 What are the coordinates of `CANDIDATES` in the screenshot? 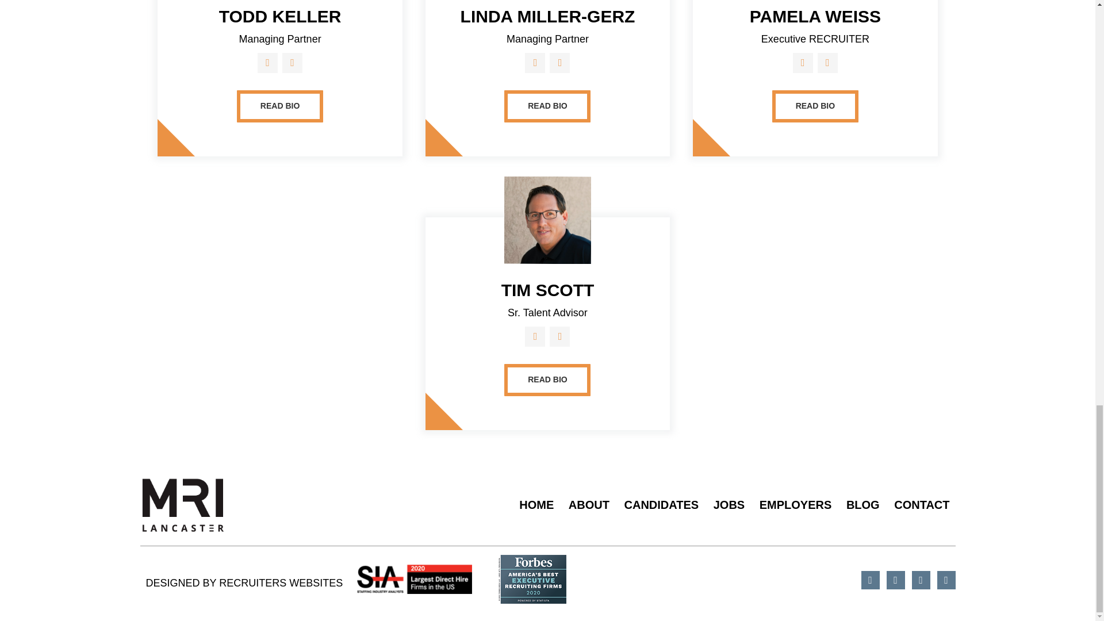 It's located at (661, 505).